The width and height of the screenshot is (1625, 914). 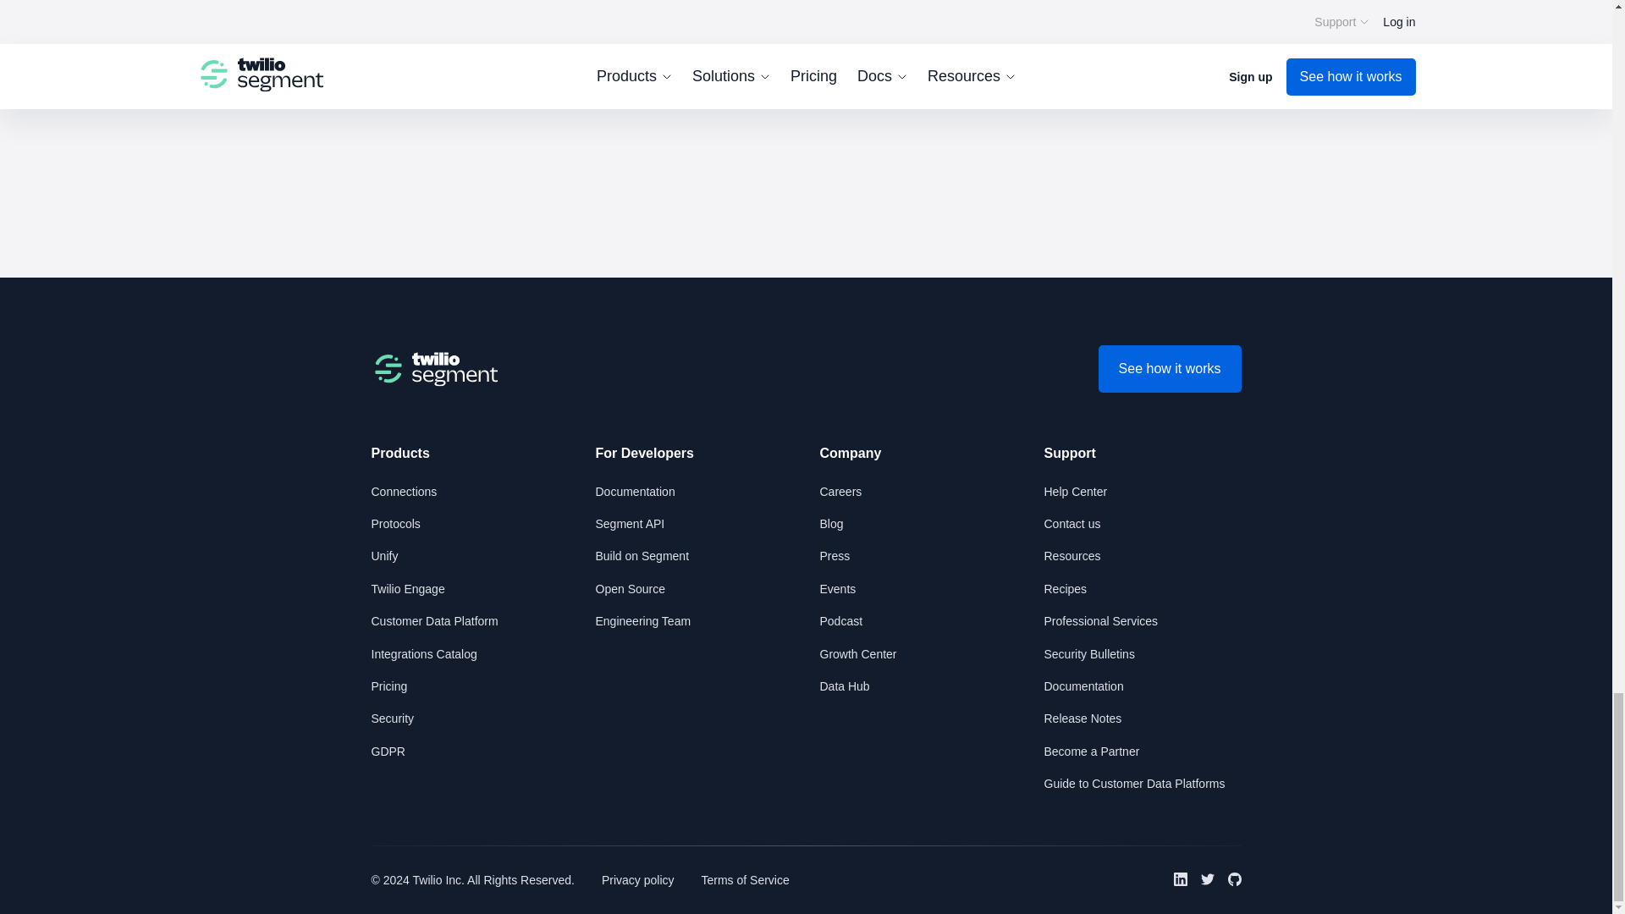 I want to click on Pricing, so click(x=388, y=685).